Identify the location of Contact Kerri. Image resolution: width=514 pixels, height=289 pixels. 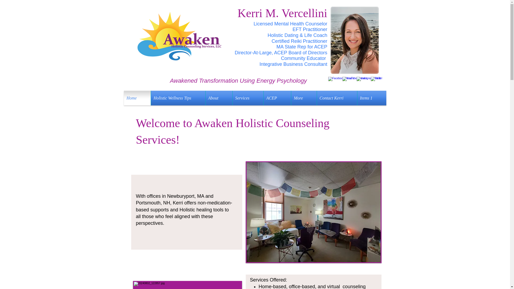
(337, 98).